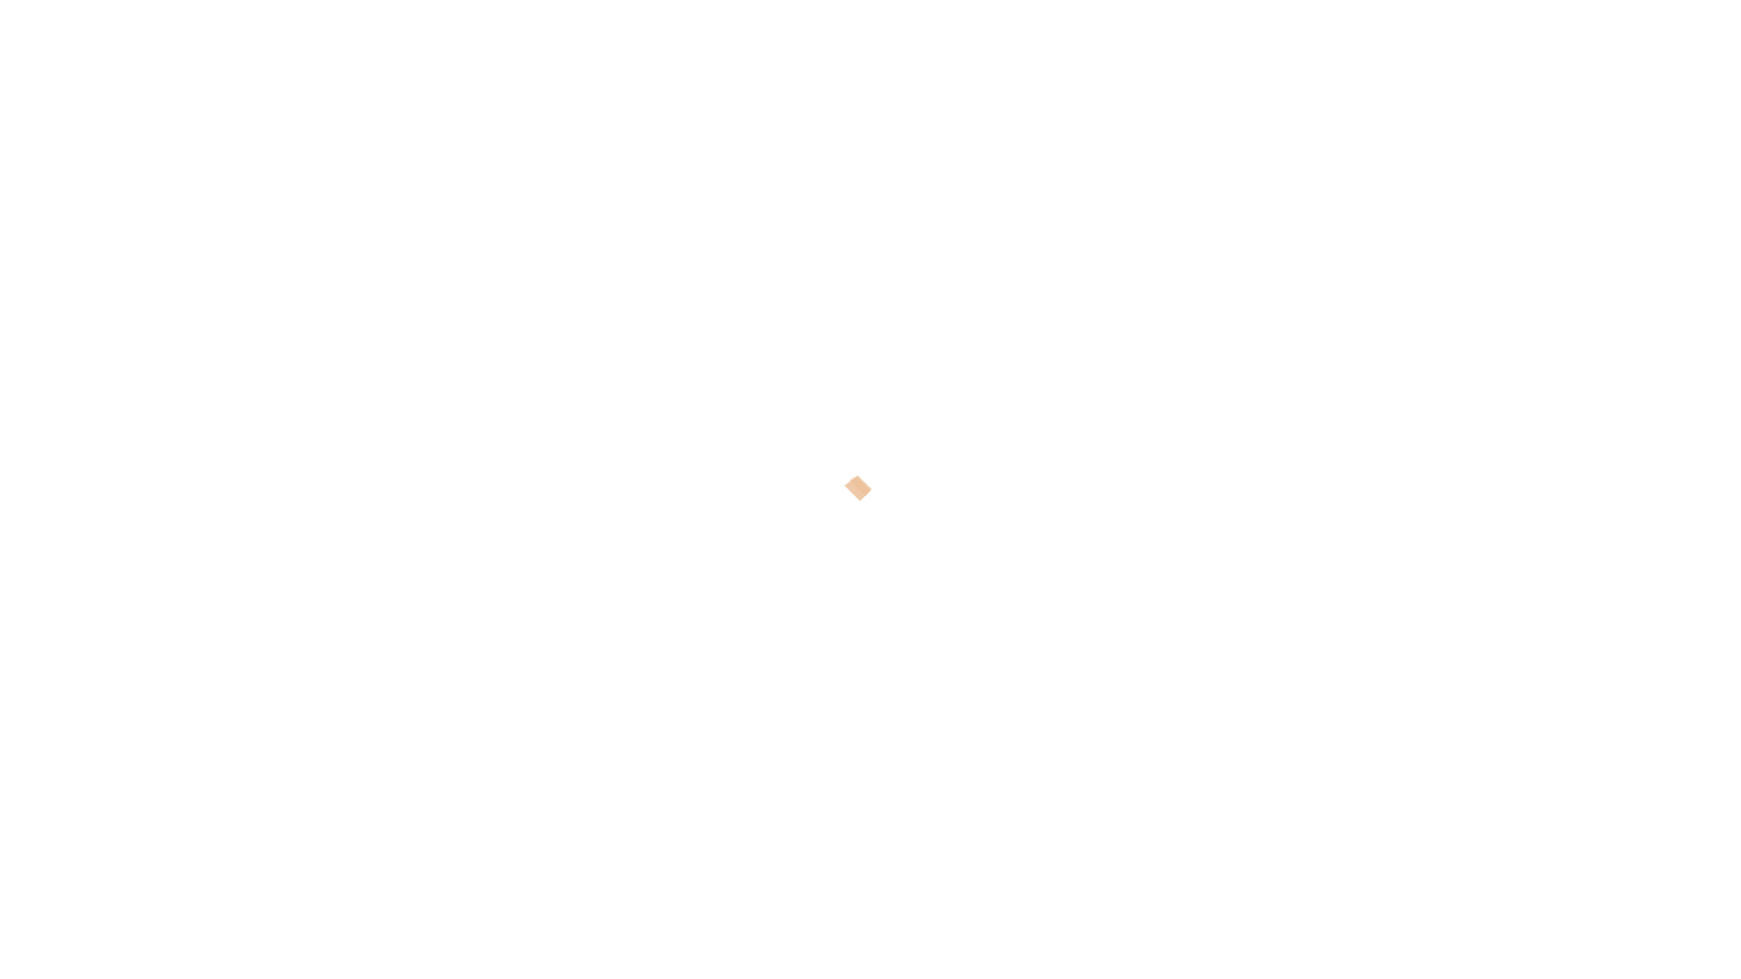 This screenshot has width=1741, height=979. I want to click on Home, so click(803, 56).